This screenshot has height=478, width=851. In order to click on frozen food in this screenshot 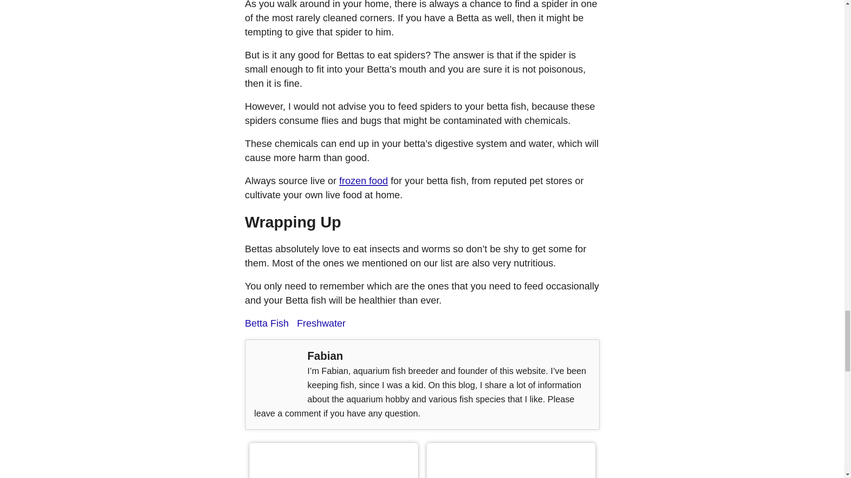, I will do `click(363, 181)`.